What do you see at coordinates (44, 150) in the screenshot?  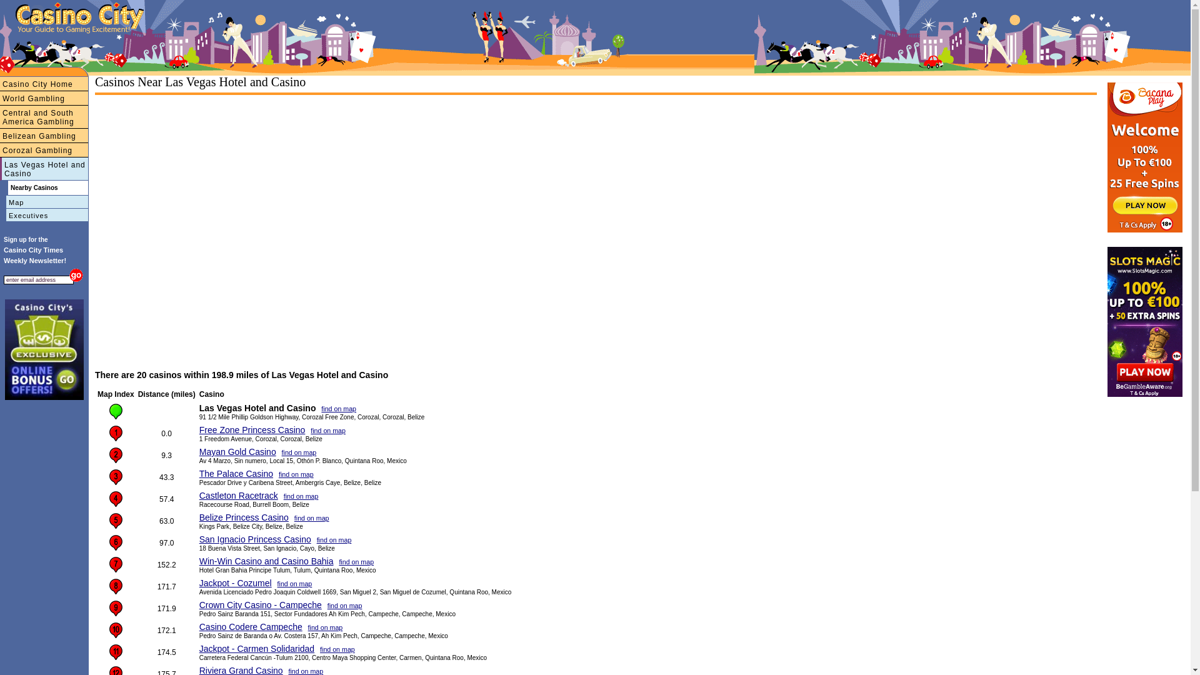 I see `Corozal Gambling` at bounding box center [44, 150].